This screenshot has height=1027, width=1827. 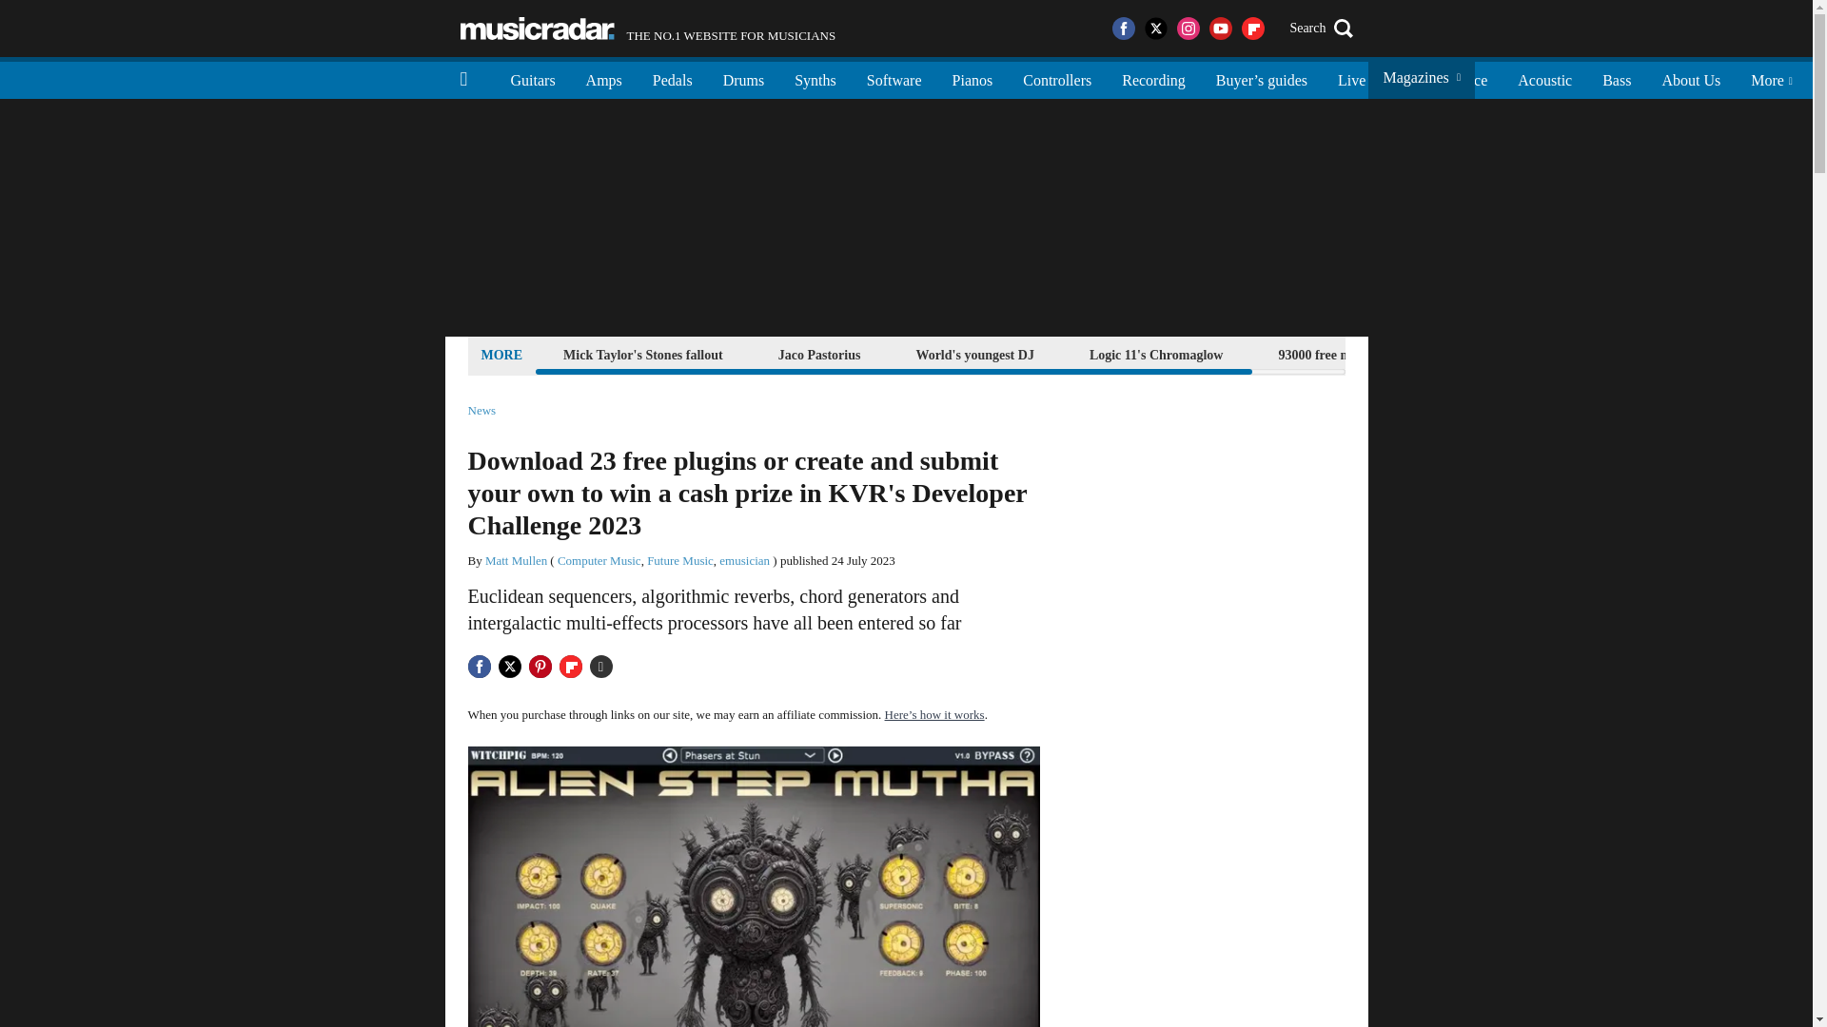 I want to click on Music Radar, so click(x=1405, y=78).